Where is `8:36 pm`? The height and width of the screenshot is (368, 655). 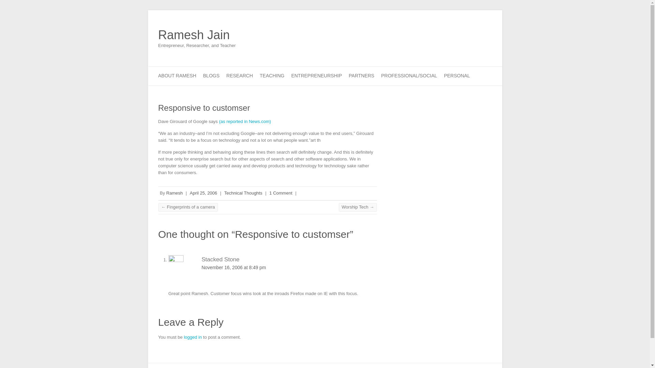
8:36 pm is located at coordinates (203, 193).